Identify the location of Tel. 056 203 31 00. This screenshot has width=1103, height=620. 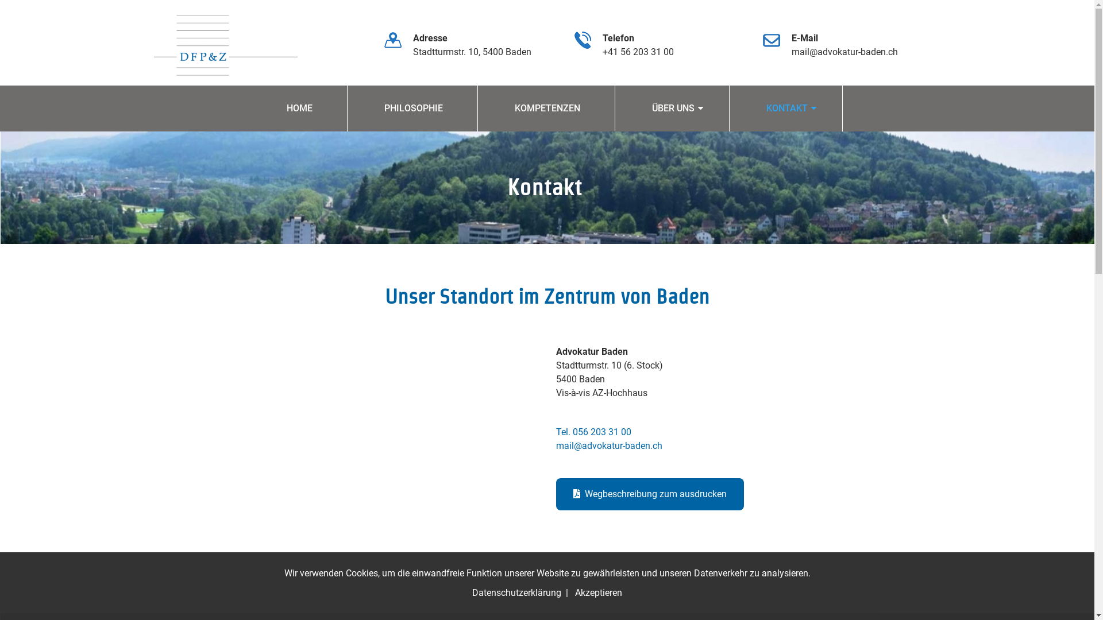
(594, 432).